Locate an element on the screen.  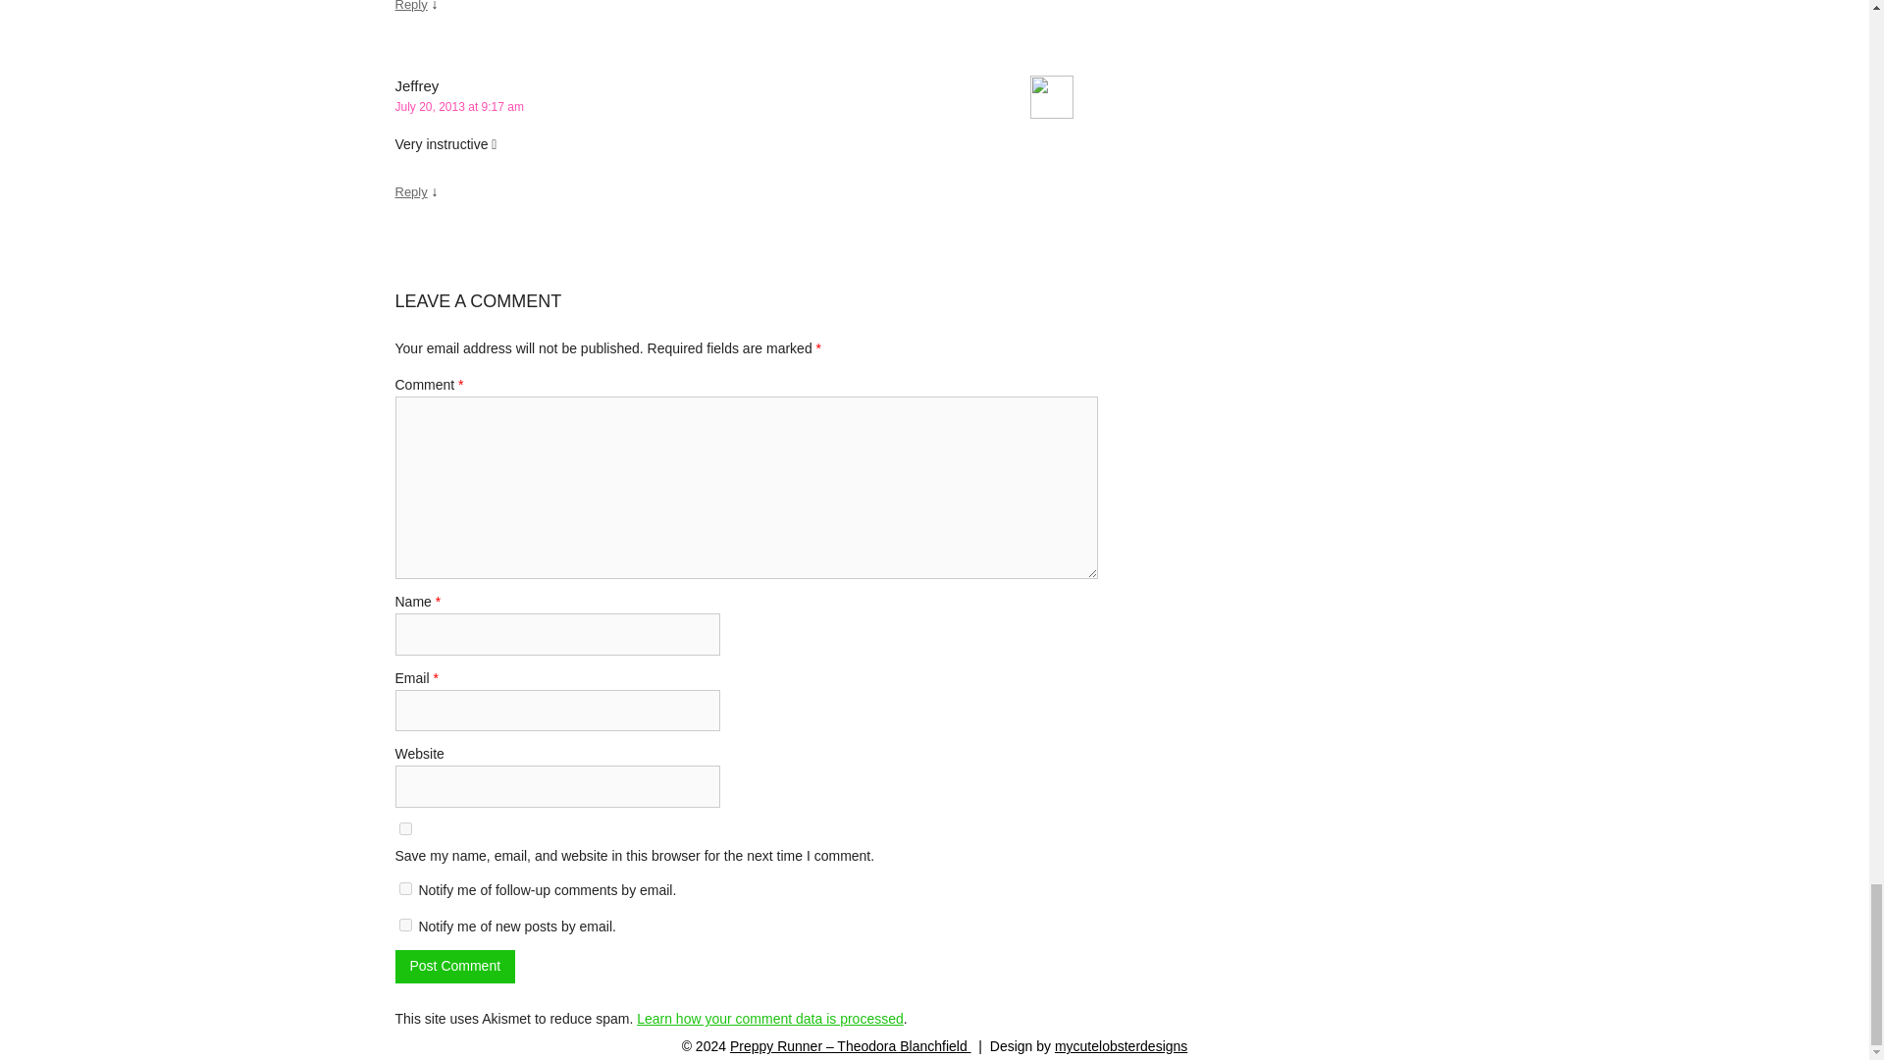
subscribe is located at coordinates (404, 887).